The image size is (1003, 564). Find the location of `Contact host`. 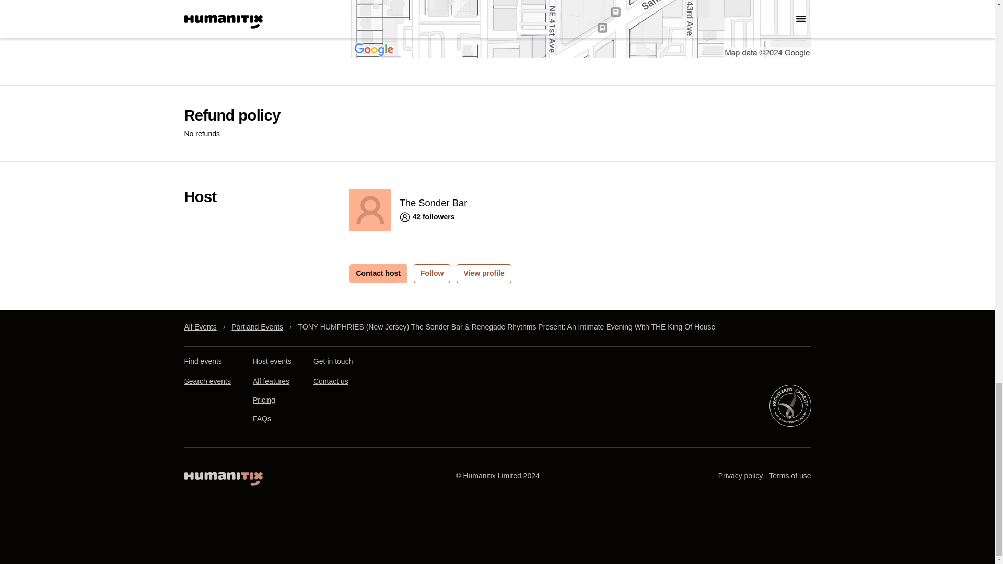

Contact host is located at coordinates (378, 274).